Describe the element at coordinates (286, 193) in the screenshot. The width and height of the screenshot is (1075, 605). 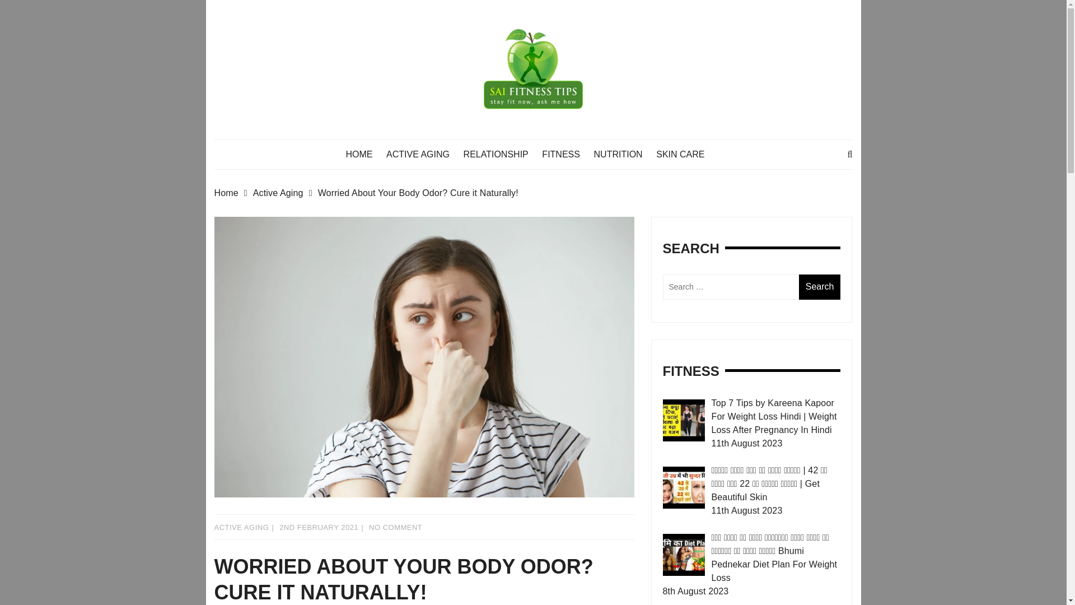
I see `Active Aging` at that location.